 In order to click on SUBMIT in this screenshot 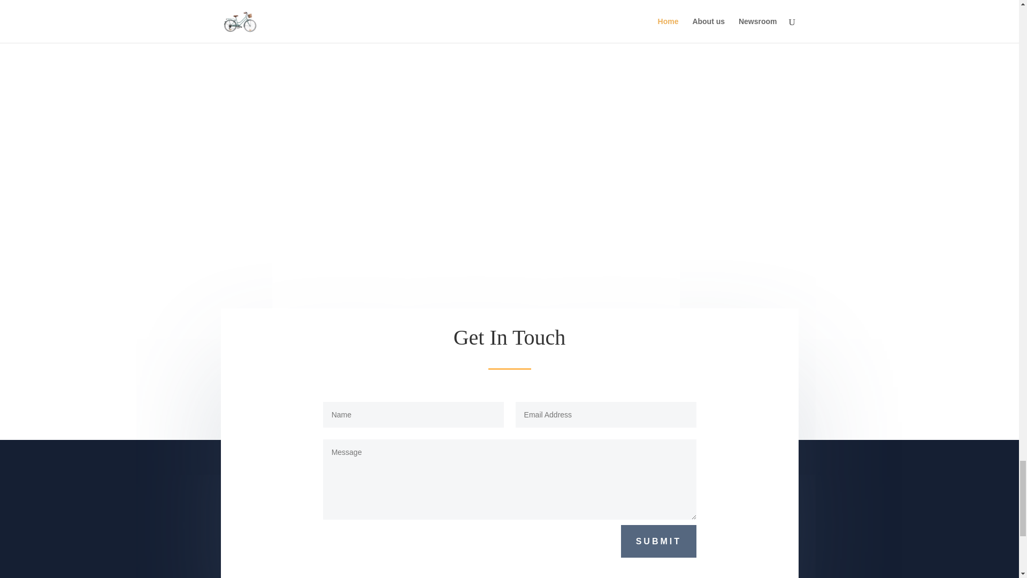, I will do `click(658, 537)`.